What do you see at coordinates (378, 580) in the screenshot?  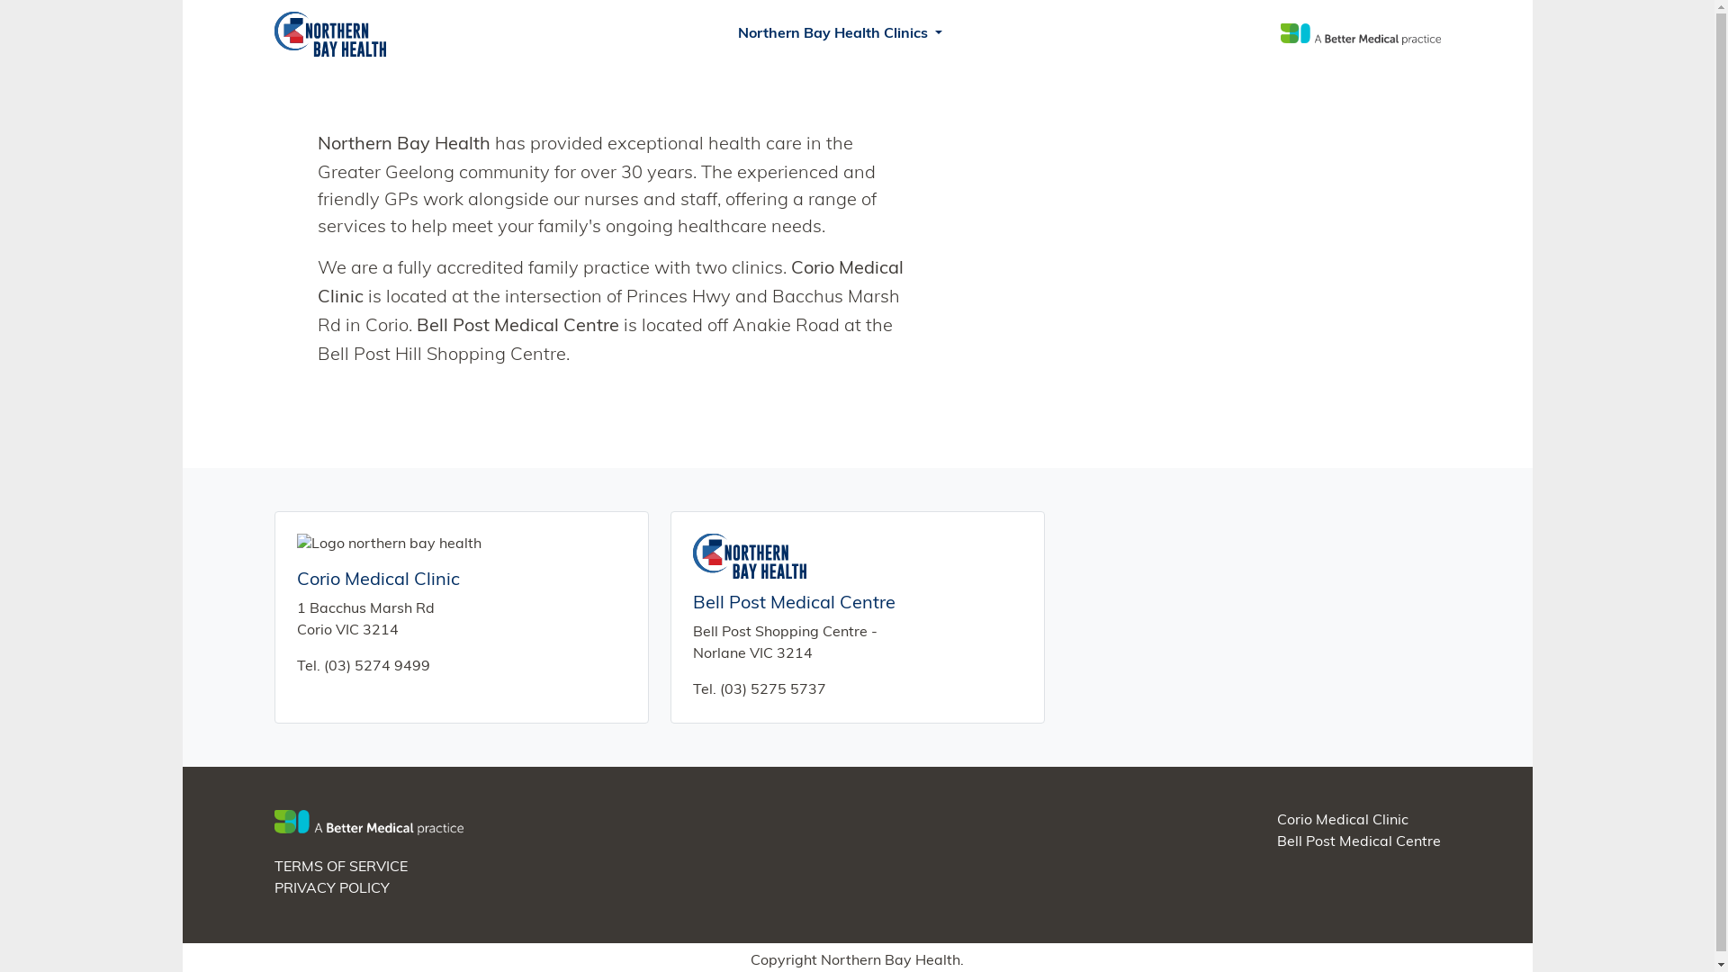 I see `Corio Medical Clinic` at bounding box center [378, 580].